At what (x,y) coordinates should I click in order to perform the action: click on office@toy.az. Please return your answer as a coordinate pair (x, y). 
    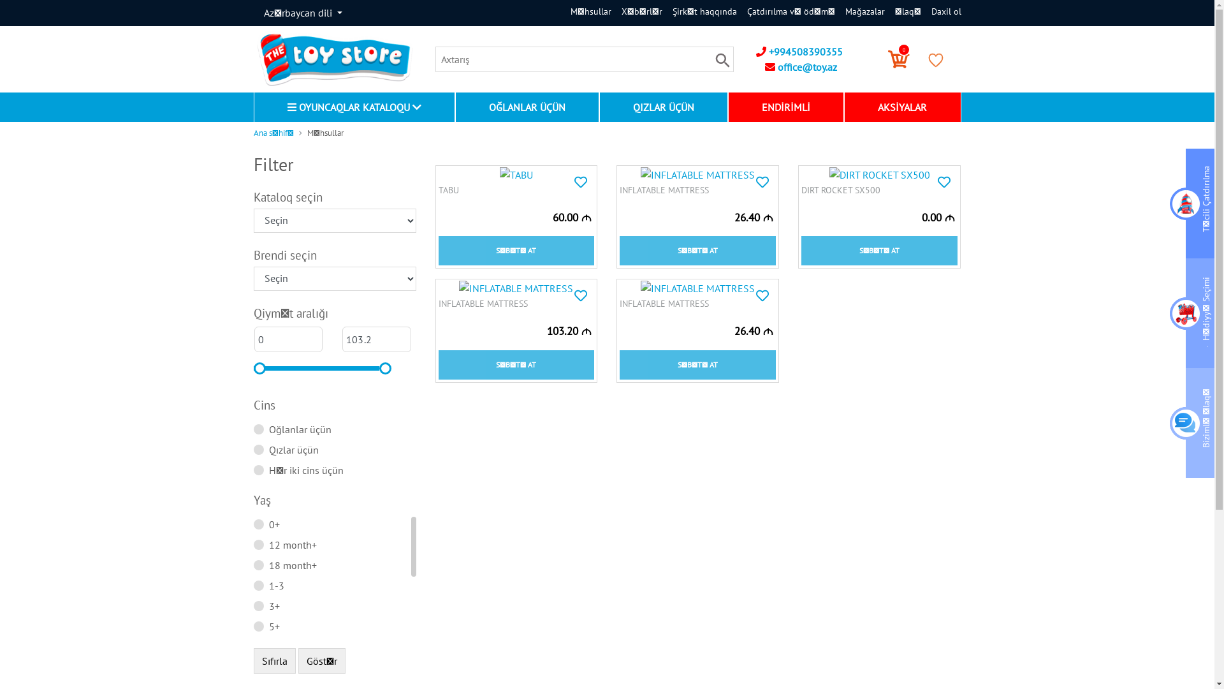
    Looking at the image, I should click on (801, 67).